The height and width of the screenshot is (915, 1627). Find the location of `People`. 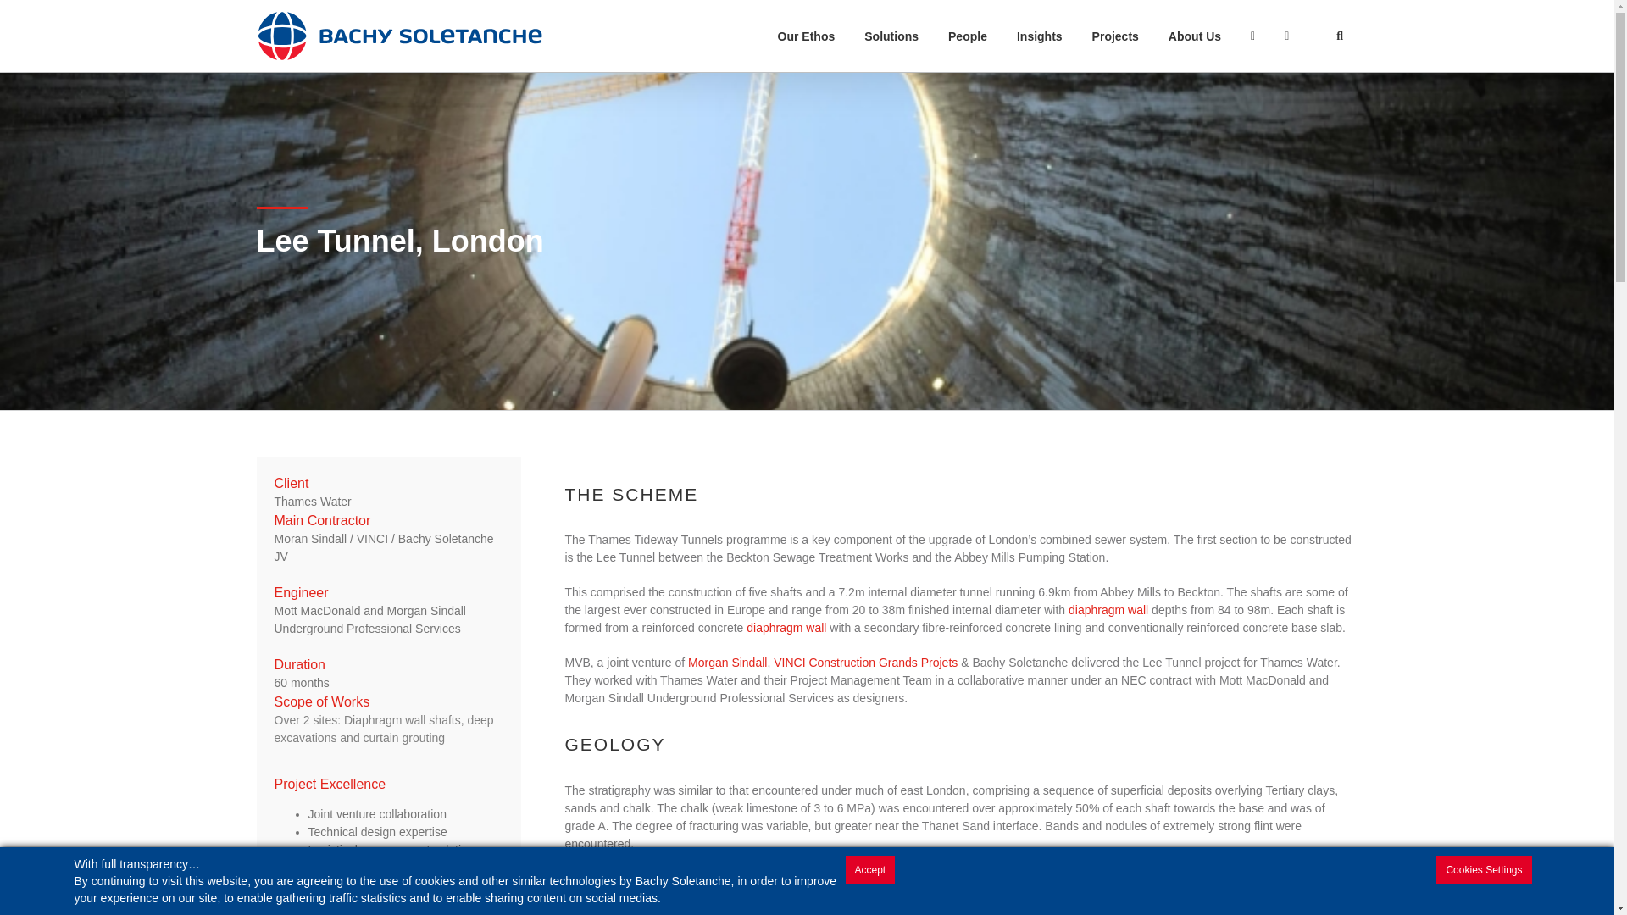

People is located at coordinates (968, 36).